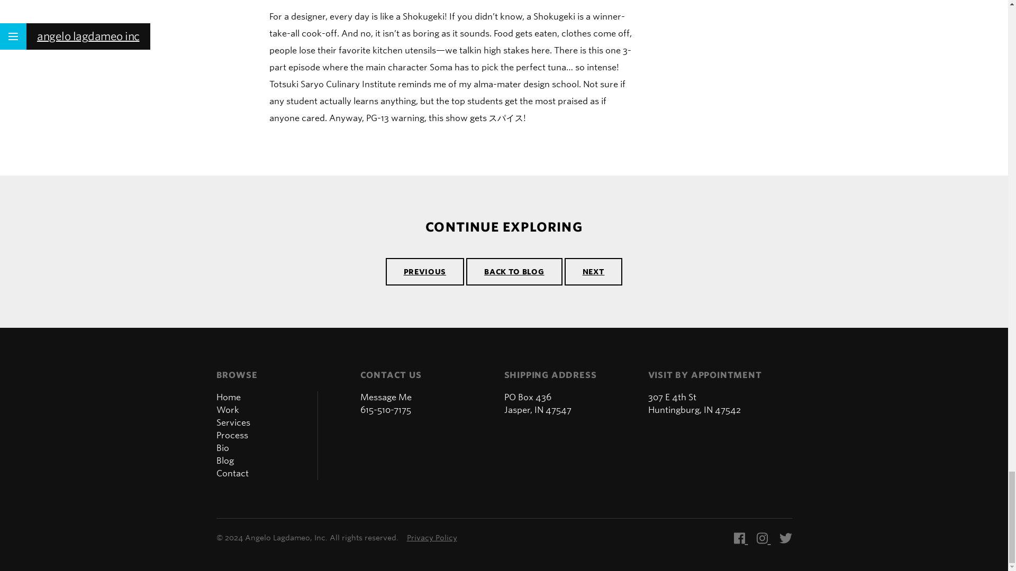 This screenshot has height=571, width=1016. Describe the element at coordinates (385, 410) in the screenshot. I see `615-510-7175` at that location.